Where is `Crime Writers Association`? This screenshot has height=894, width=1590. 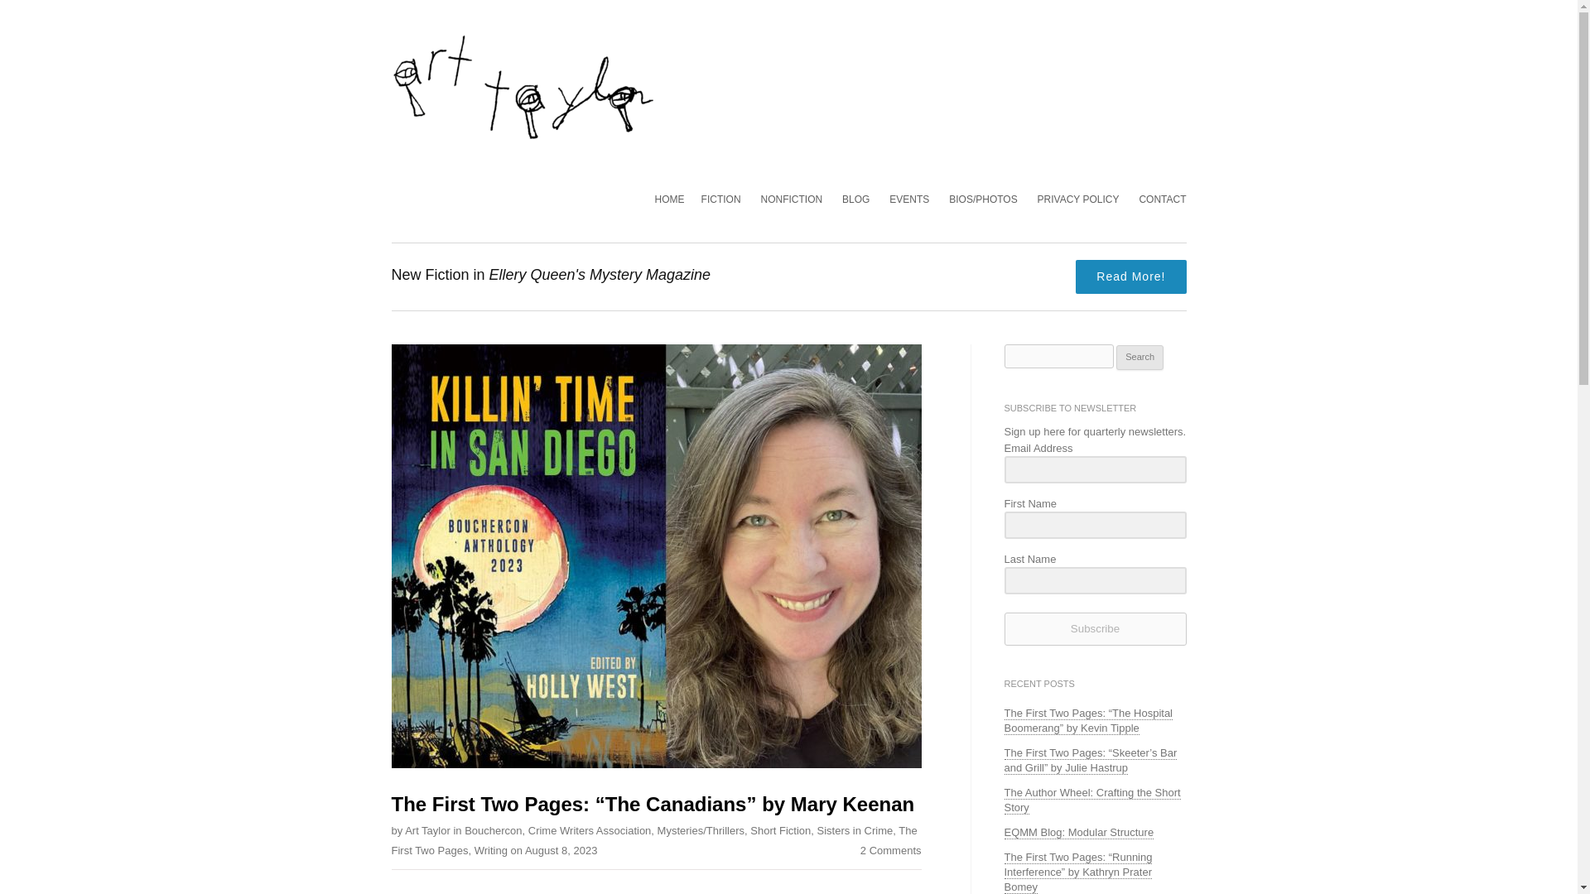
Crime Writers Association is located at coordinates (590, 829).